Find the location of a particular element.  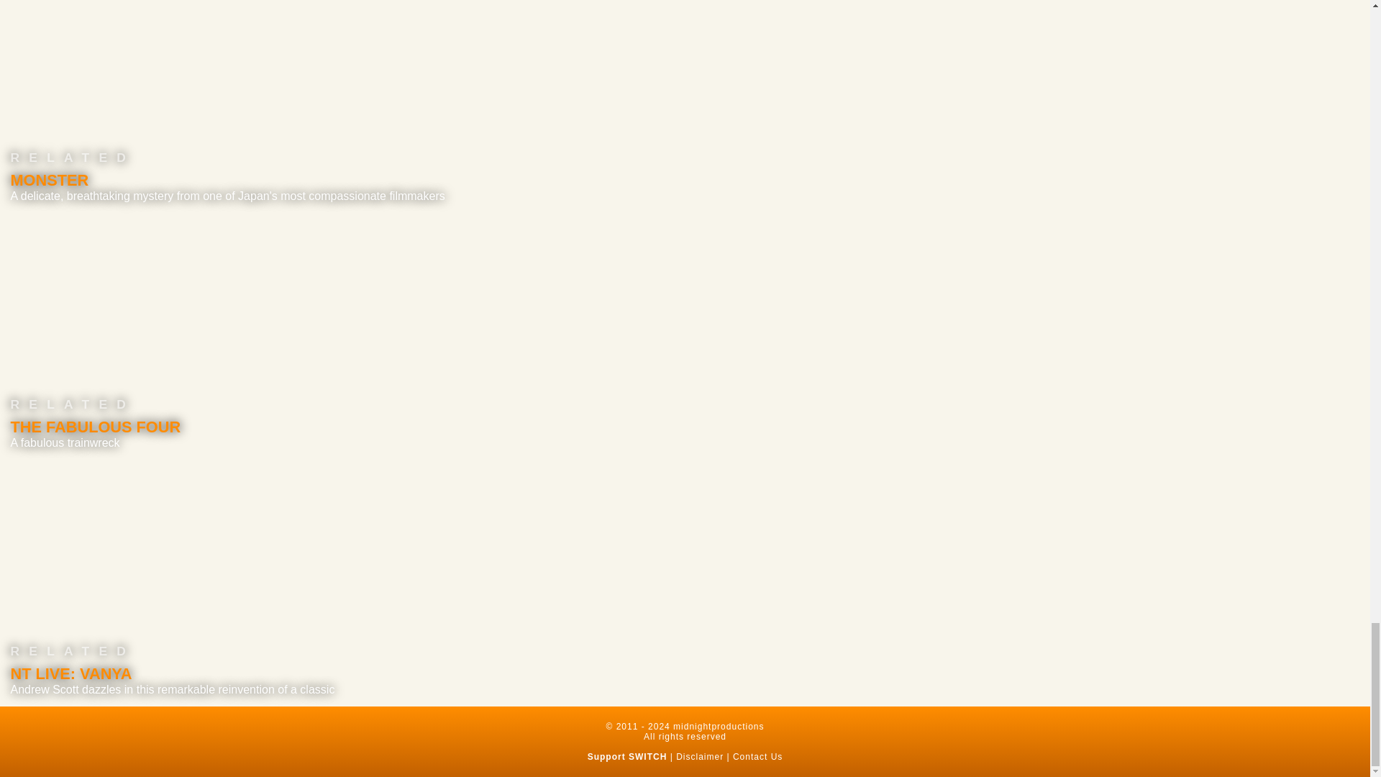

Disclaimer is located at coordinates (700, 757).